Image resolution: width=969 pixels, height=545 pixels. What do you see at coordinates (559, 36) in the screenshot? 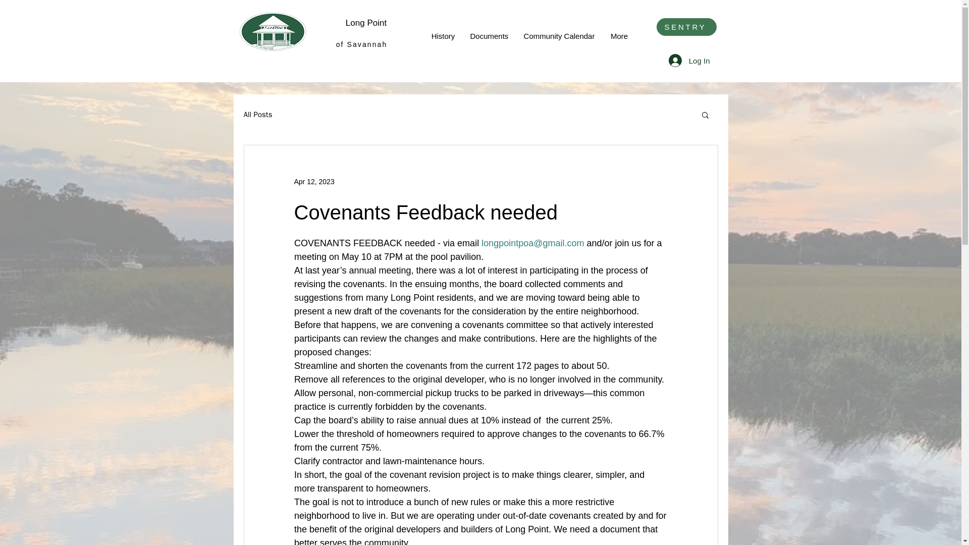
I see `Community Calendar` at bounding box center [559, 36].